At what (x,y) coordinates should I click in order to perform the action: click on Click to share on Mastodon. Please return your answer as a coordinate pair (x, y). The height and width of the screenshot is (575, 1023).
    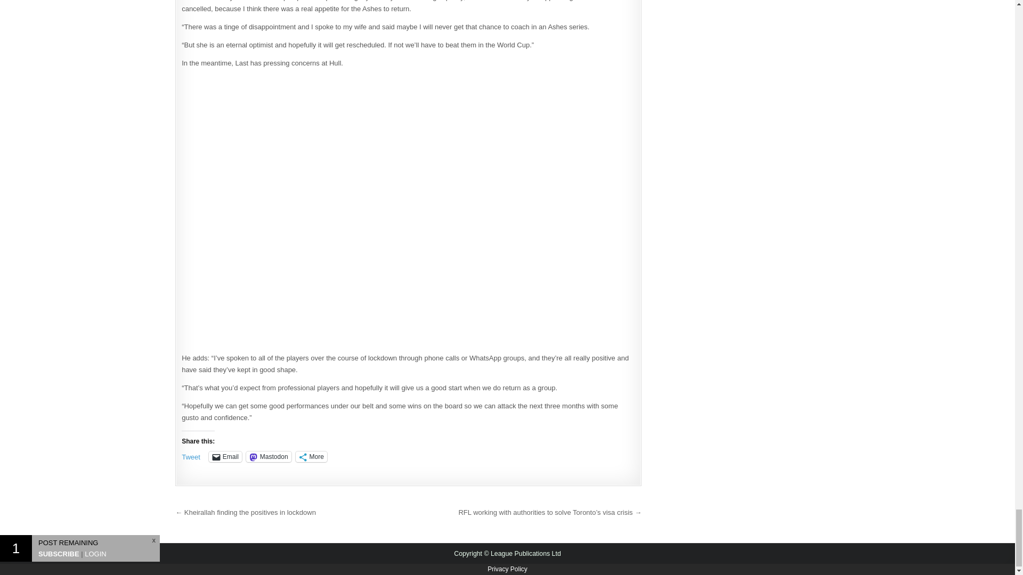
    Looking at the image, I should click on (269, 457).